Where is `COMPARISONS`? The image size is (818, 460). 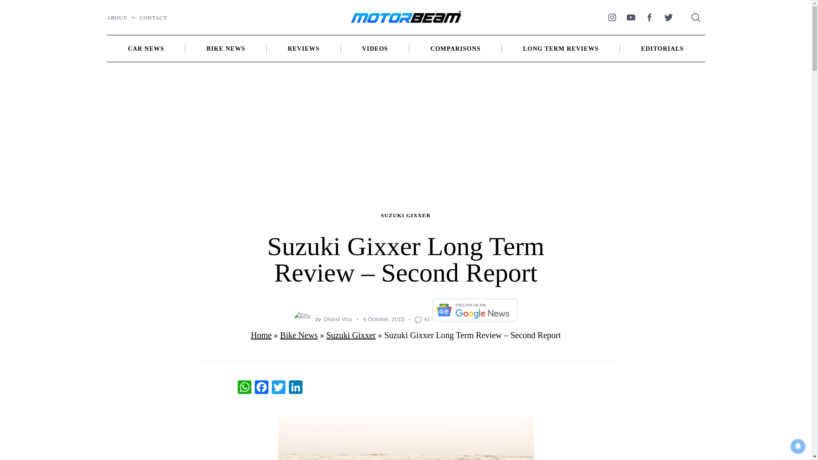
COMPARISONS is located at coordinates (456, 48).